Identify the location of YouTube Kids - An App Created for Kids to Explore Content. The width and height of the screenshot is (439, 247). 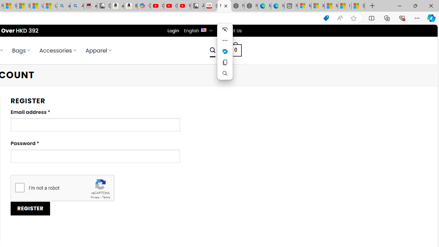
(184, 6).